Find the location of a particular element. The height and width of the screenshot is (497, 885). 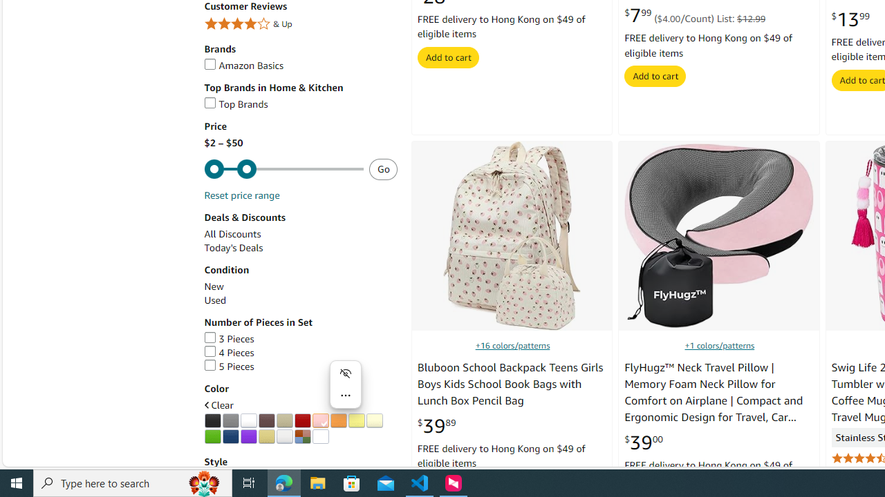

AutomationID: p_n_feature_twenty_browse-bin/3254104011 is located at coordinates (320, 421).